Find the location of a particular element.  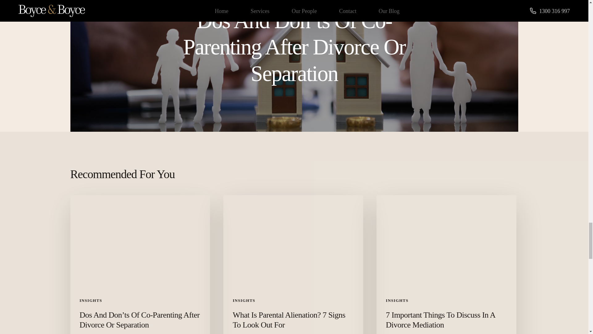

INSIGHTS is located at coordinates (397, 300).